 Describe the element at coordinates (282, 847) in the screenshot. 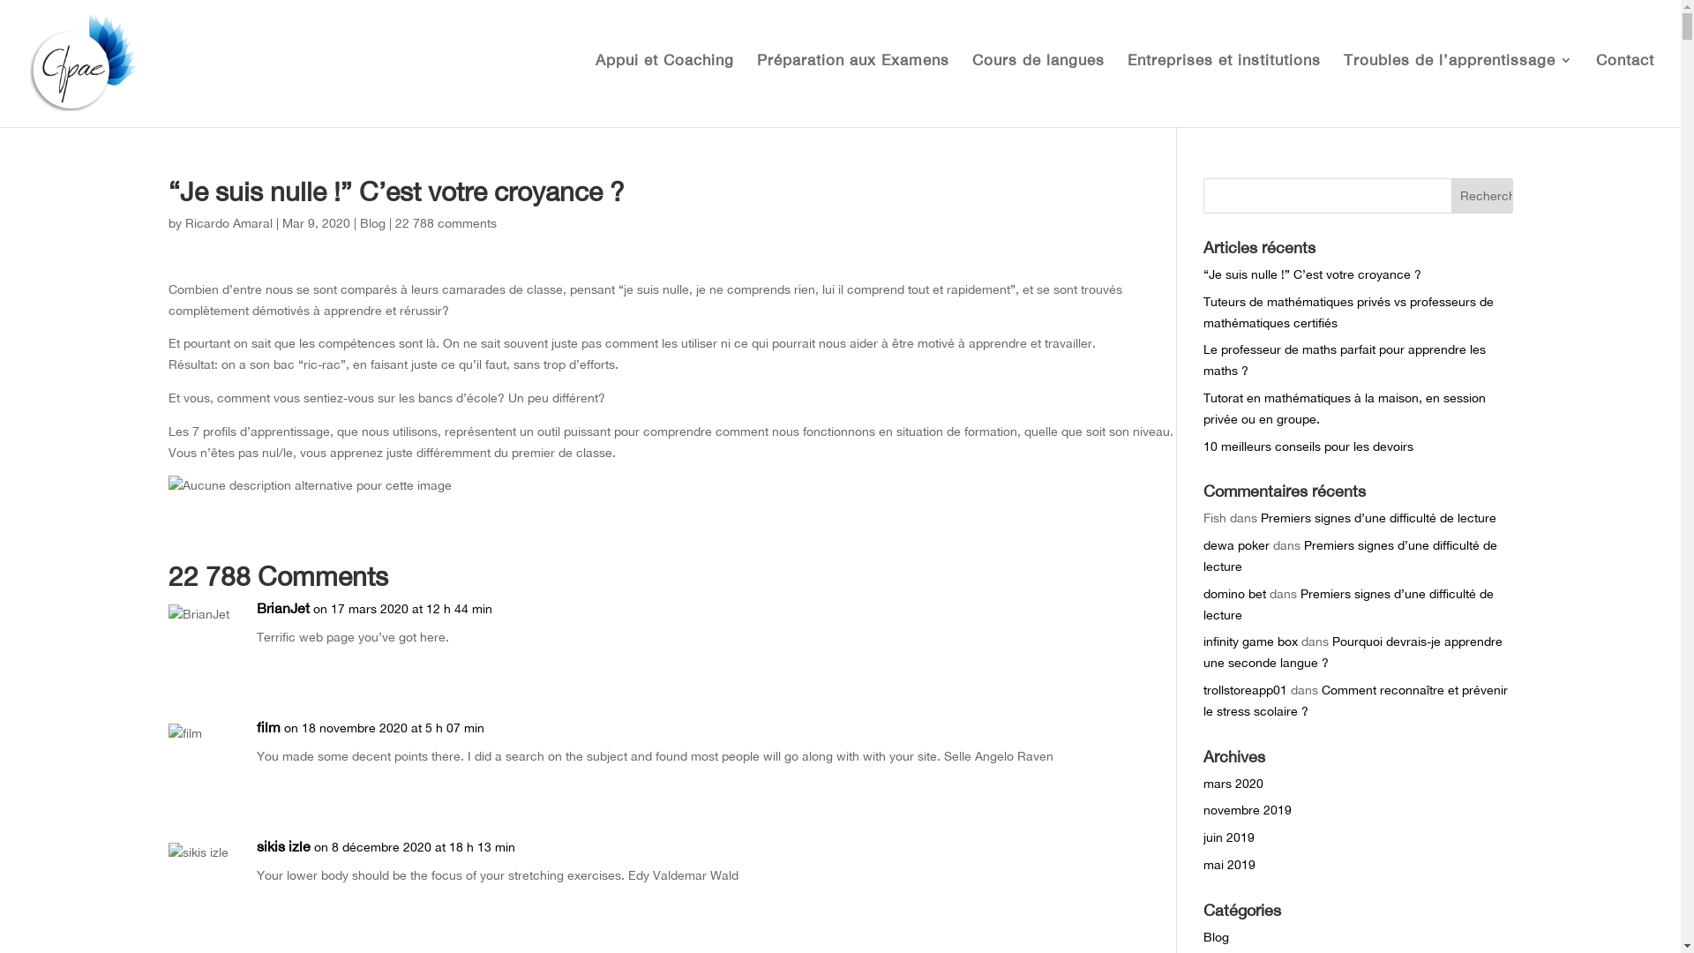

I see `sikis izle` at that location.